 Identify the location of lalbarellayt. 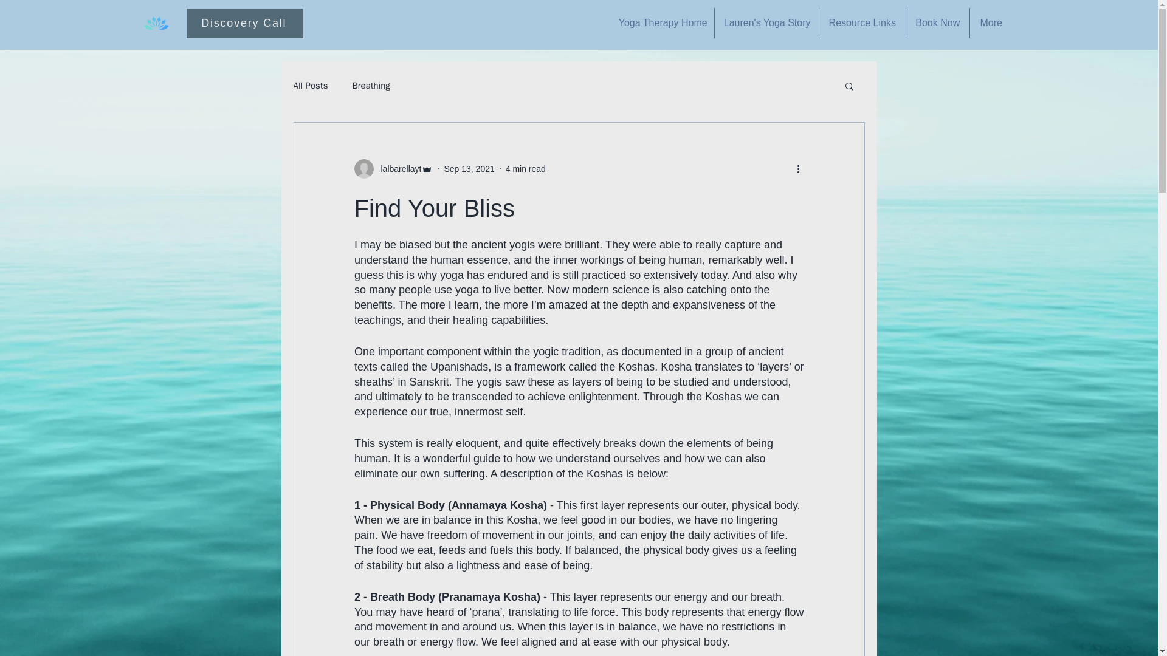
(398, 169).